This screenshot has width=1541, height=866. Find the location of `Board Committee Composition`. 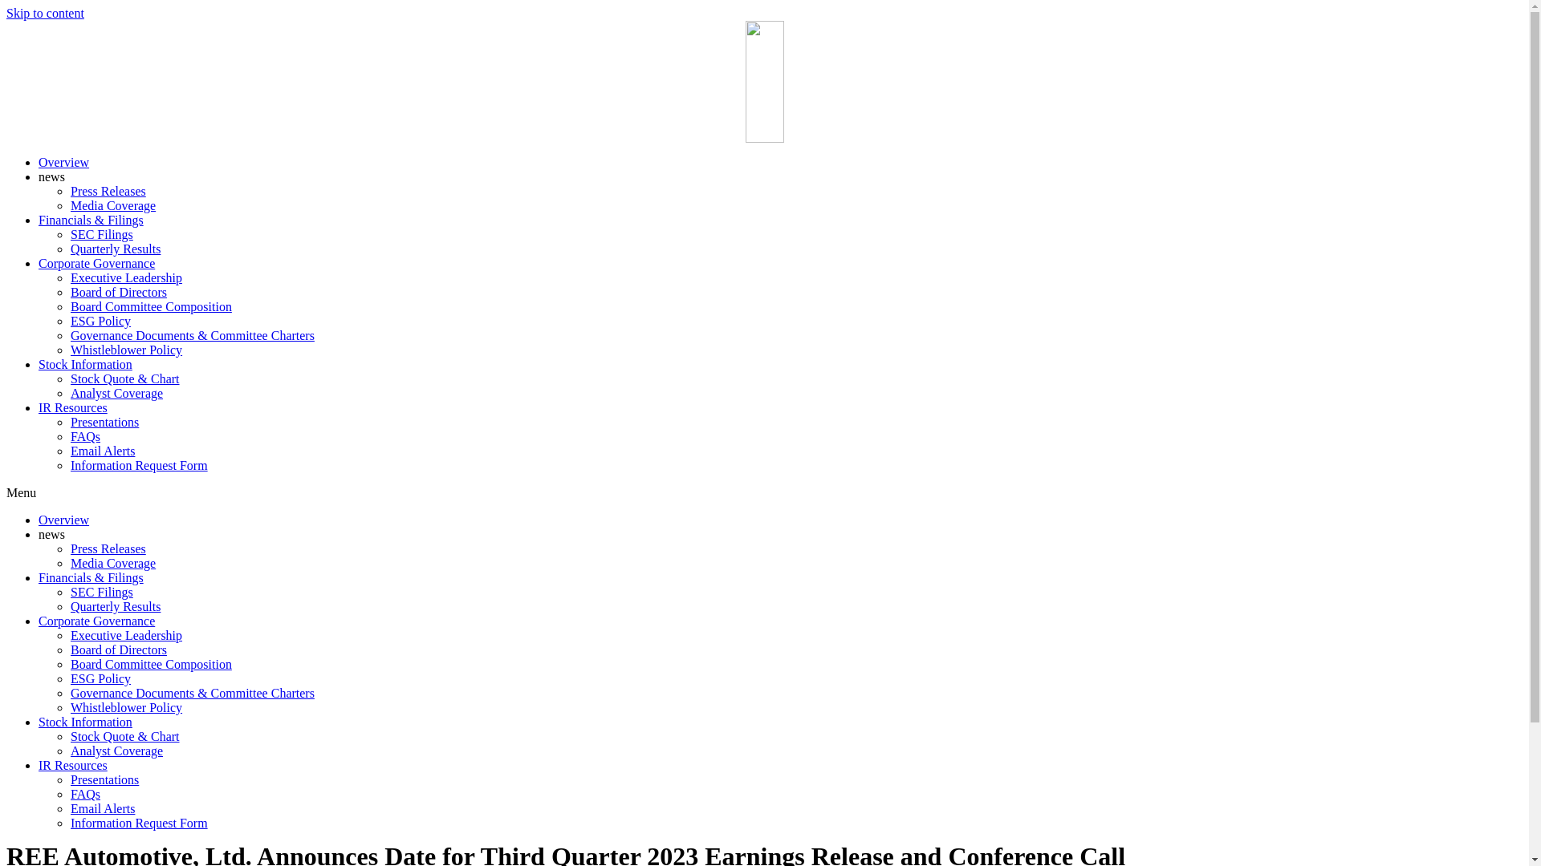

Board Committee Composition is located at coordinates (151, 664).